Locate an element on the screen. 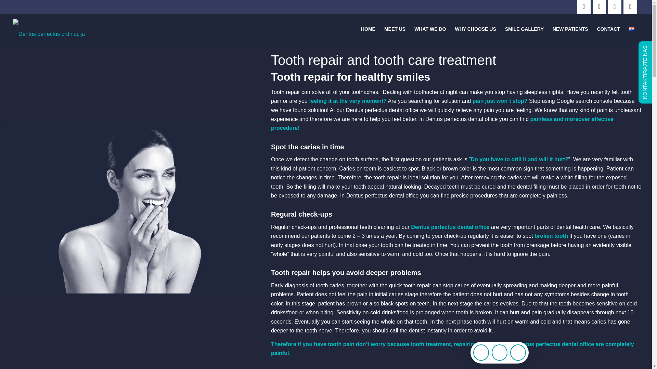 The width and height of the screenshot is (657, 369). Instagram is located at coordinates (599, 7).